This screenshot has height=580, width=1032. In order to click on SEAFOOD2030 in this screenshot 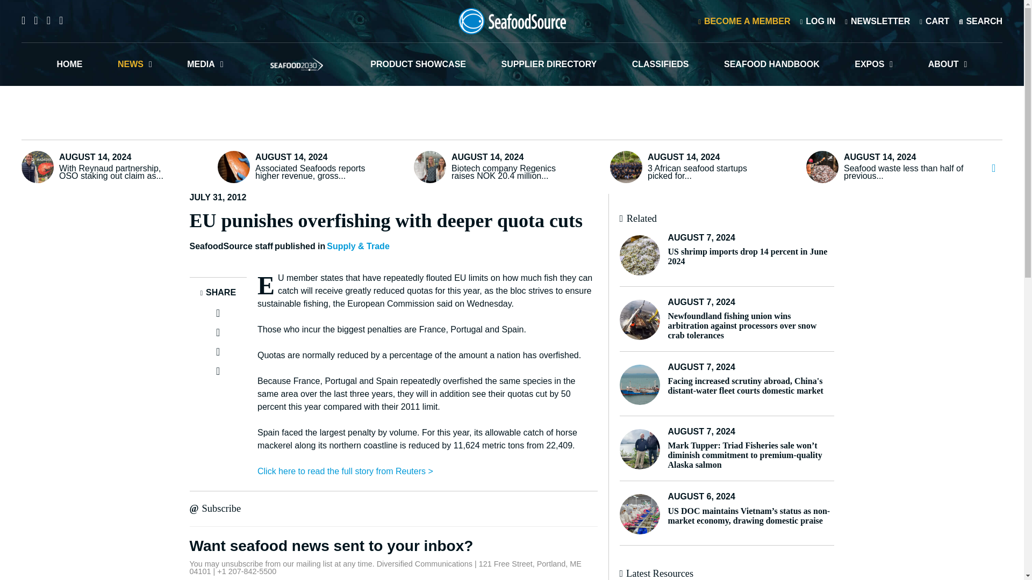, I will do `click(297, 64)`.